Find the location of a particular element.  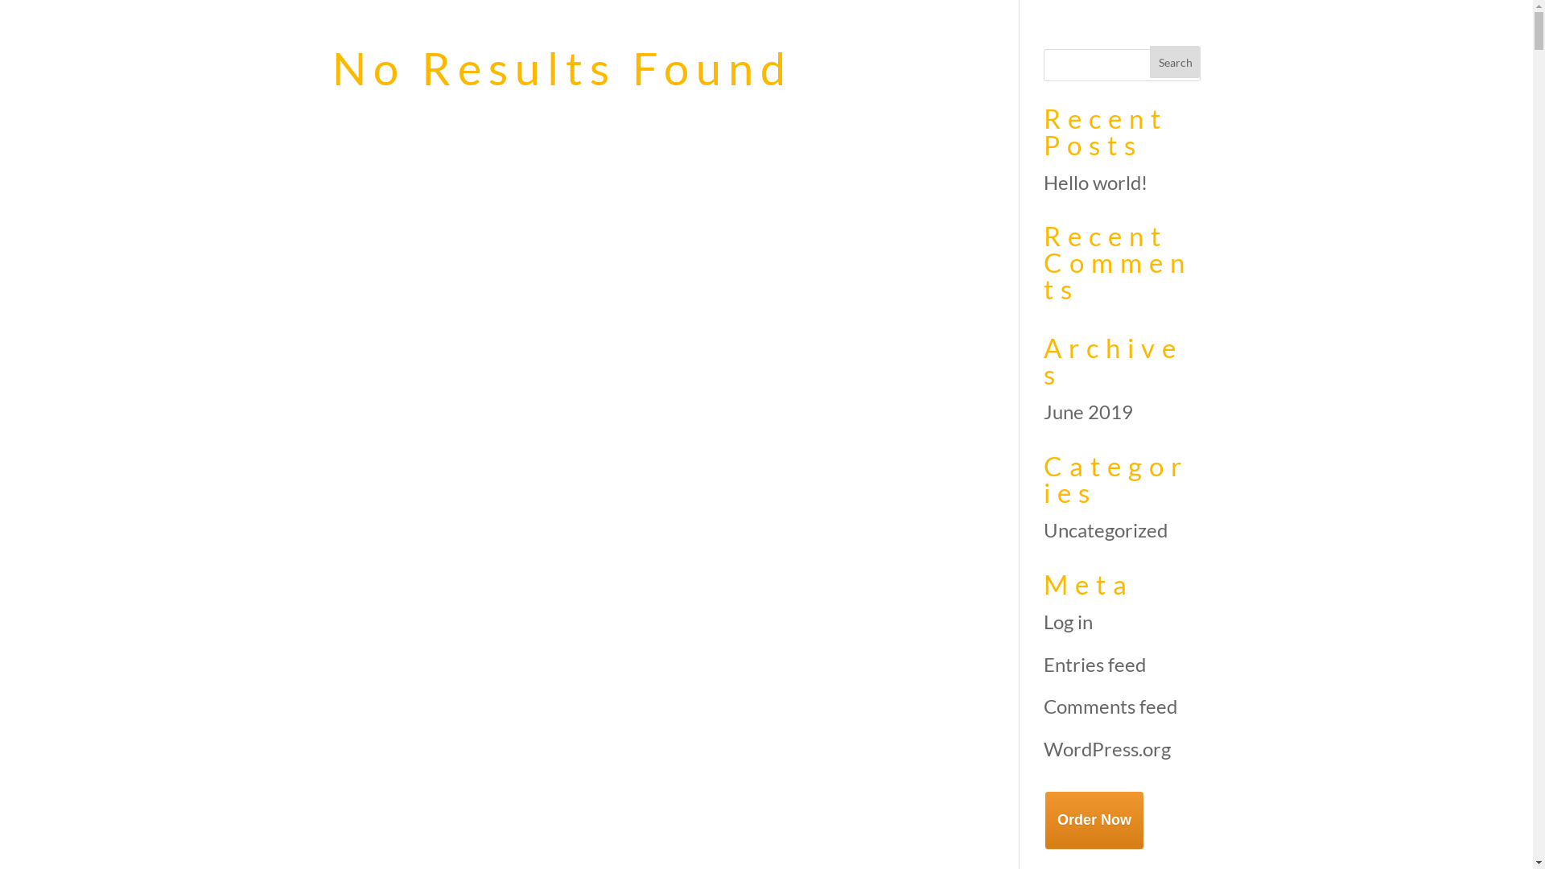

Comments feed is located at coordinates (1110, 706).